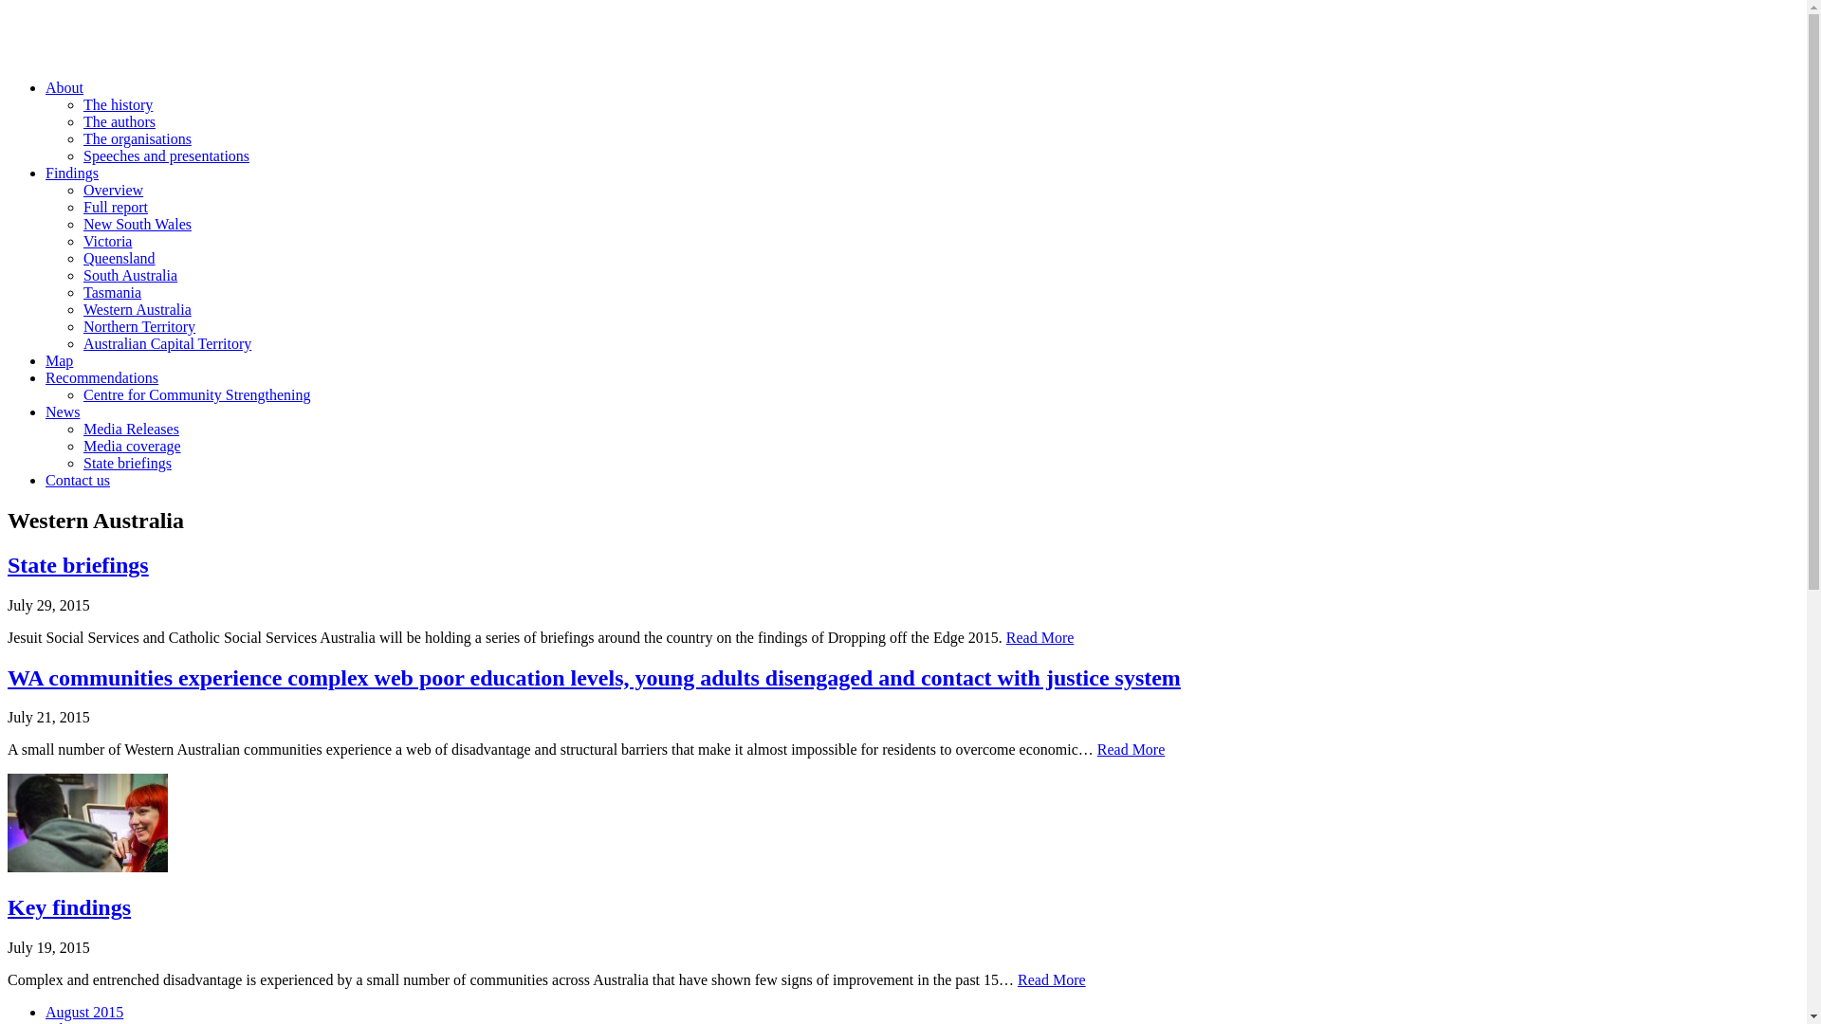 This screenshot has height=1024, width=1821. Describe the element at coordinates (131, 429) in the screenshot. I see `Media Releases` at that location.